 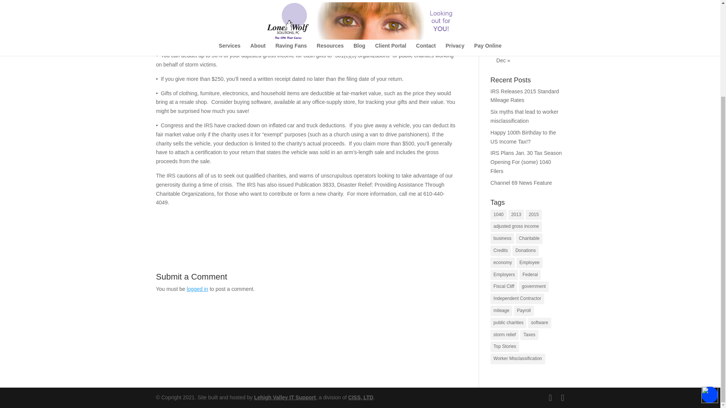 What do you see at coordinates (709, 273) in the screenshot?
I see `Accessibility Menu` at bounding box center [709, 273].